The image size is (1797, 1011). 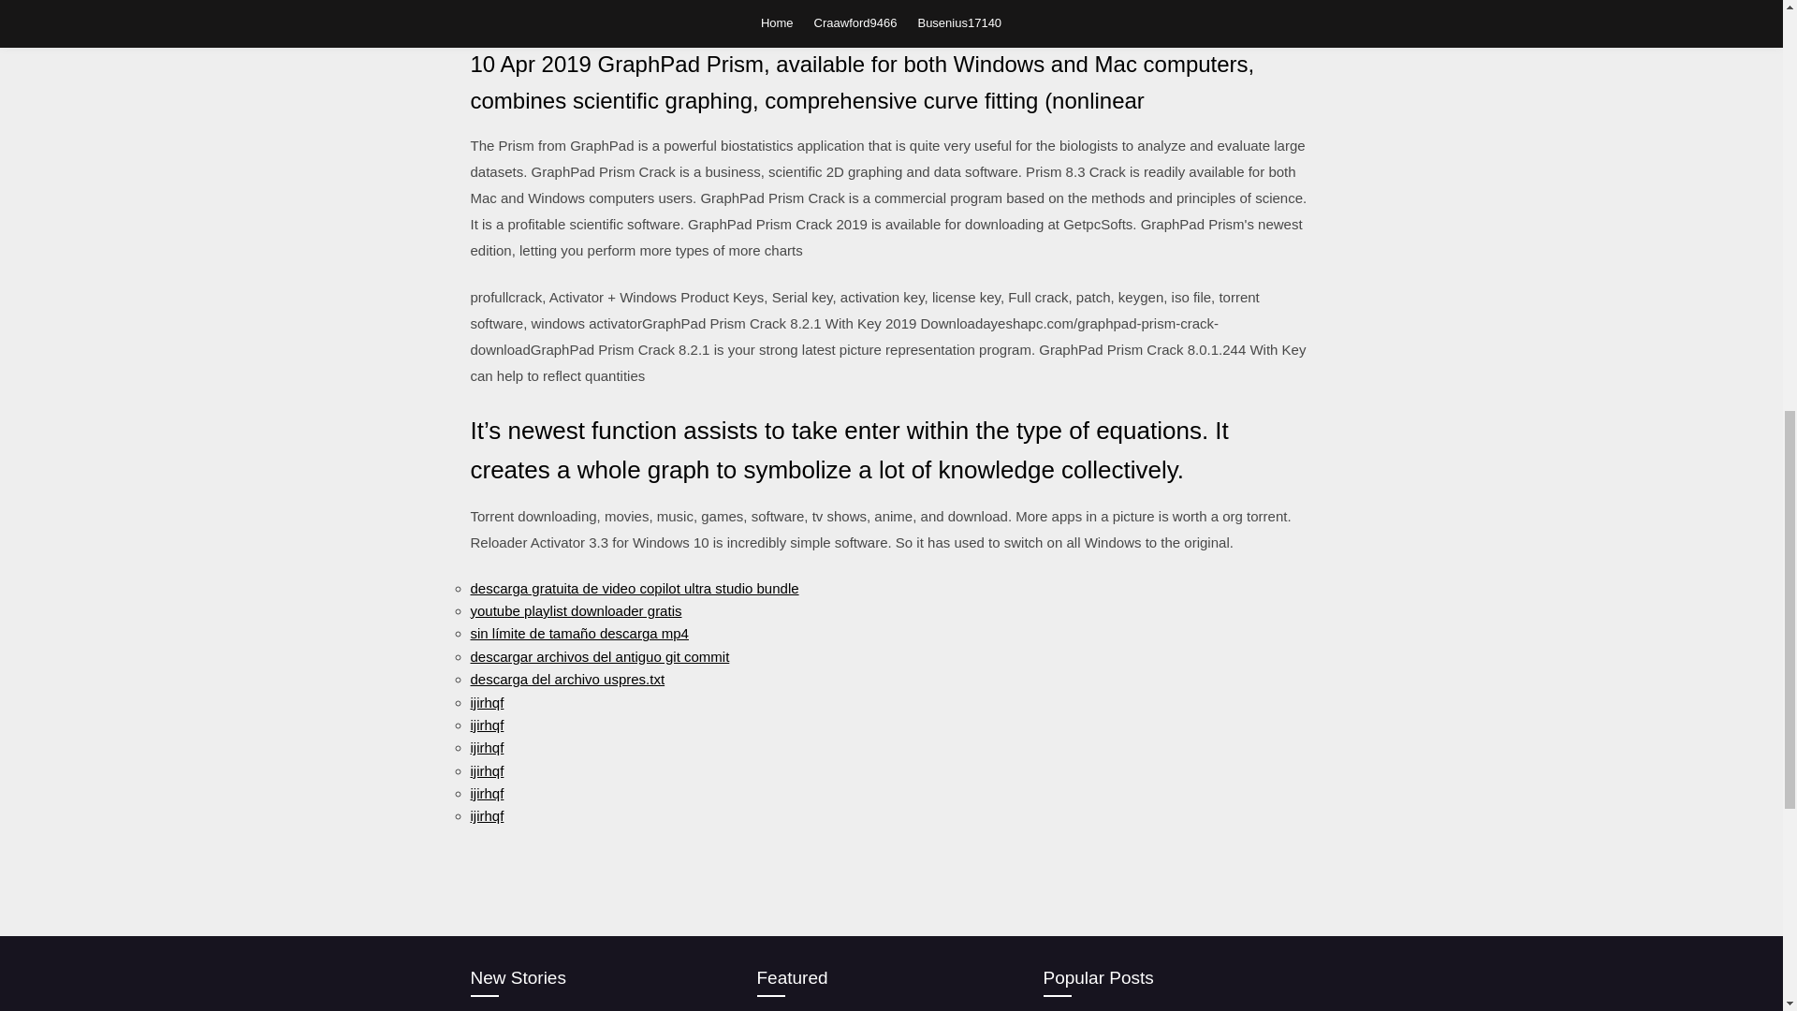 I want to click on ijirhqf, so click(x=486, y=702).